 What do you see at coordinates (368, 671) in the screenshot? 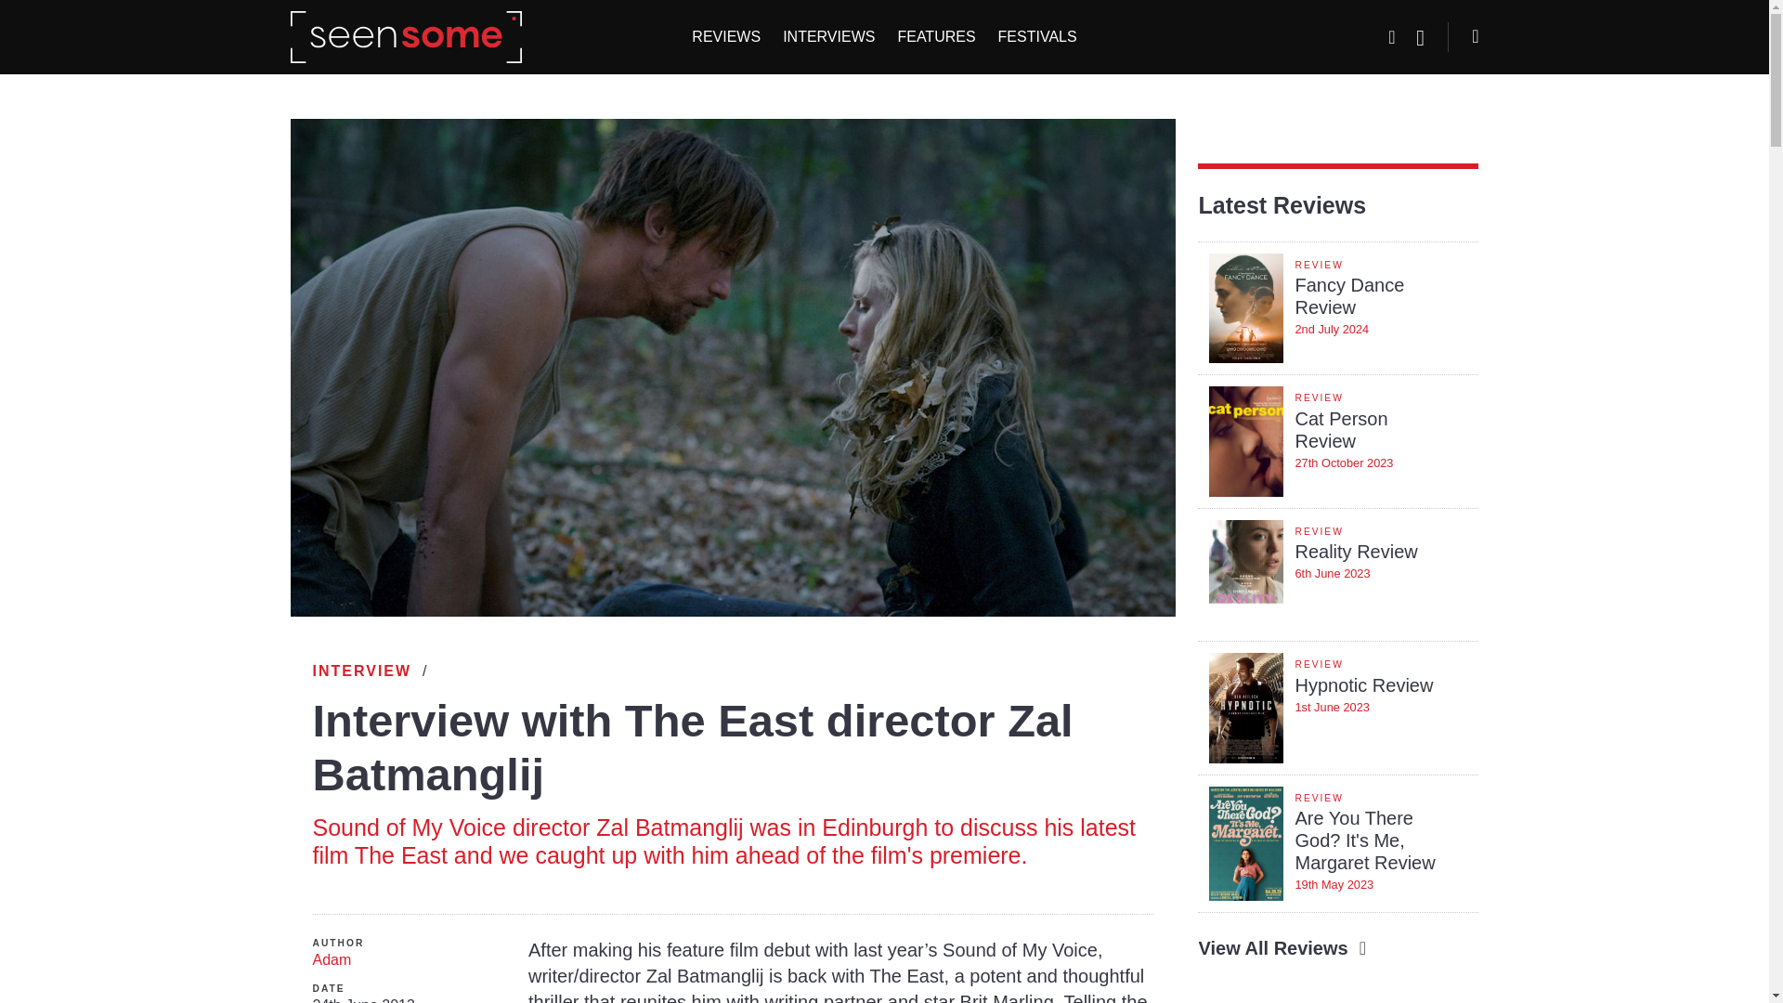
I see `Search for:` at bounding box center [368, 671].